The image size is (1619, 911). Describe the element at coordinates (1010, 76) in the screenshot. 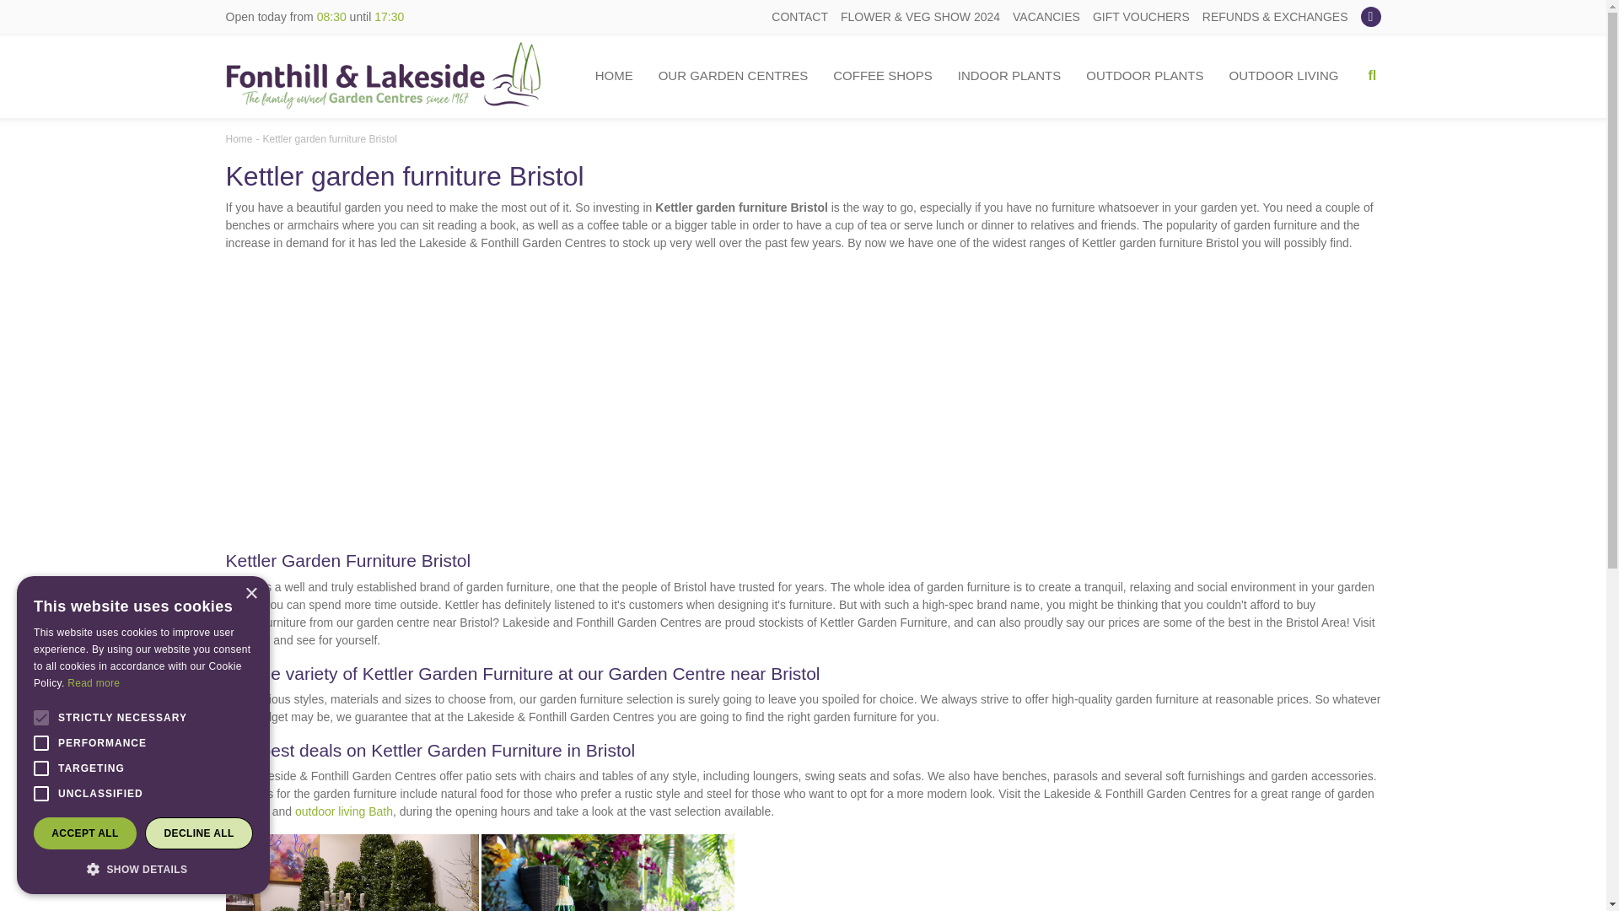

I see `INDOOR PLANTS` at that location.